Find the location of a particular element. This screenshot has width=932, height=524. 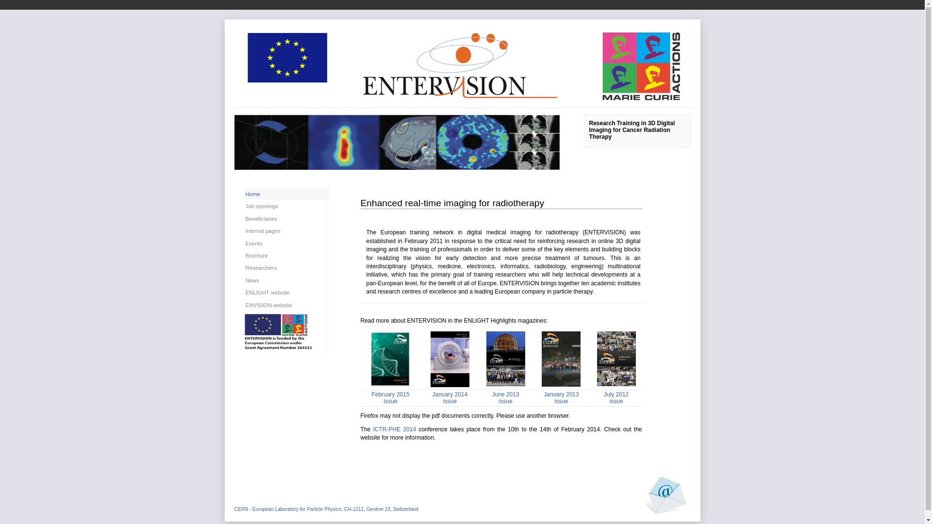

January 2013 issue is located at coordinates (561, 398).